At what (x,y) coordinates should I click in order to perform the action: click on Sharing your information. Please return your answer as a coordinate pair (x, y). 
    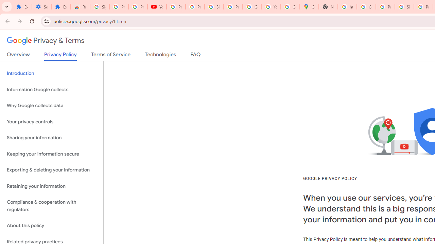
    Looking at the image, I should click on (52, 138).